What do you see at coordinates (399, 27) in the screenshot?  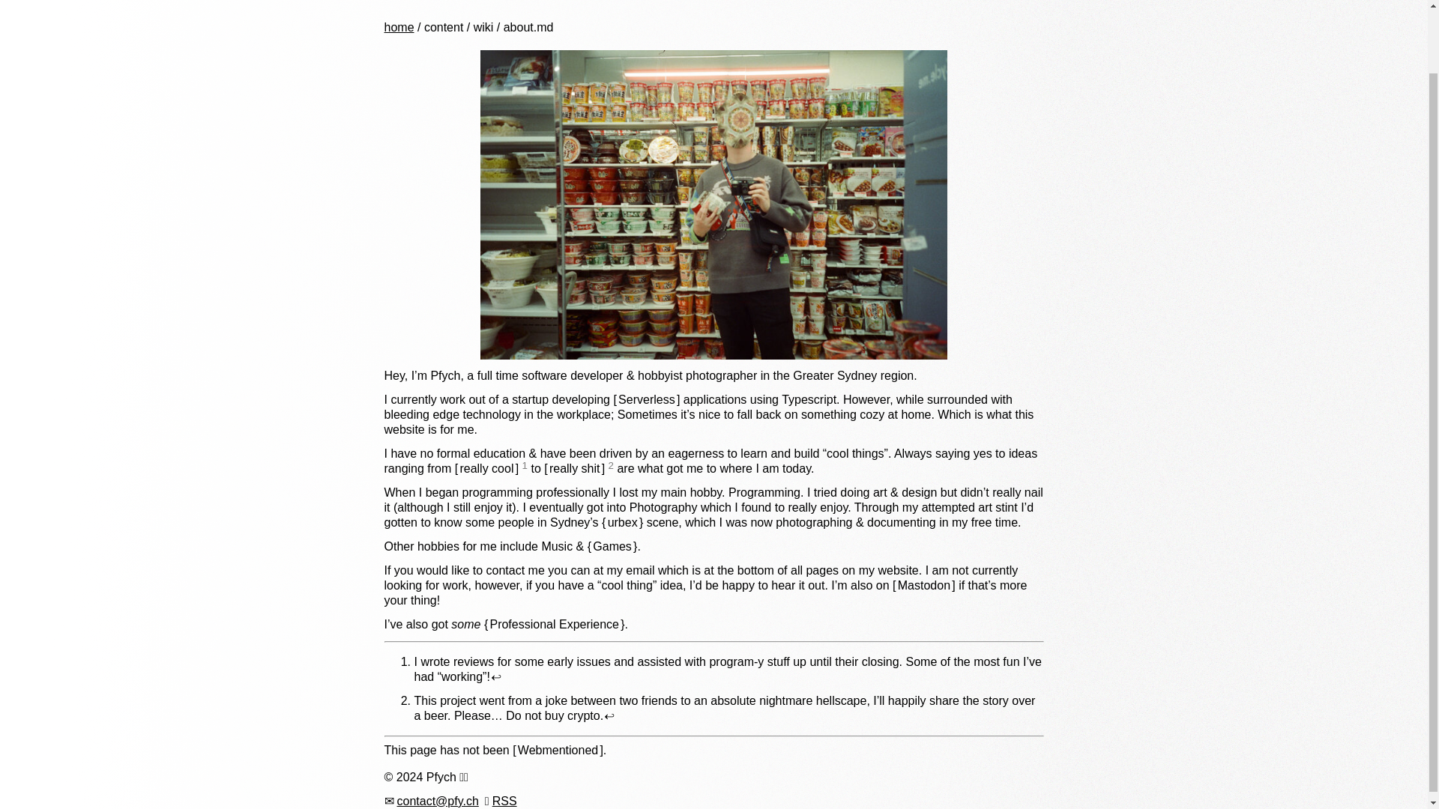 I see `home` at bounding box center [399, 27].